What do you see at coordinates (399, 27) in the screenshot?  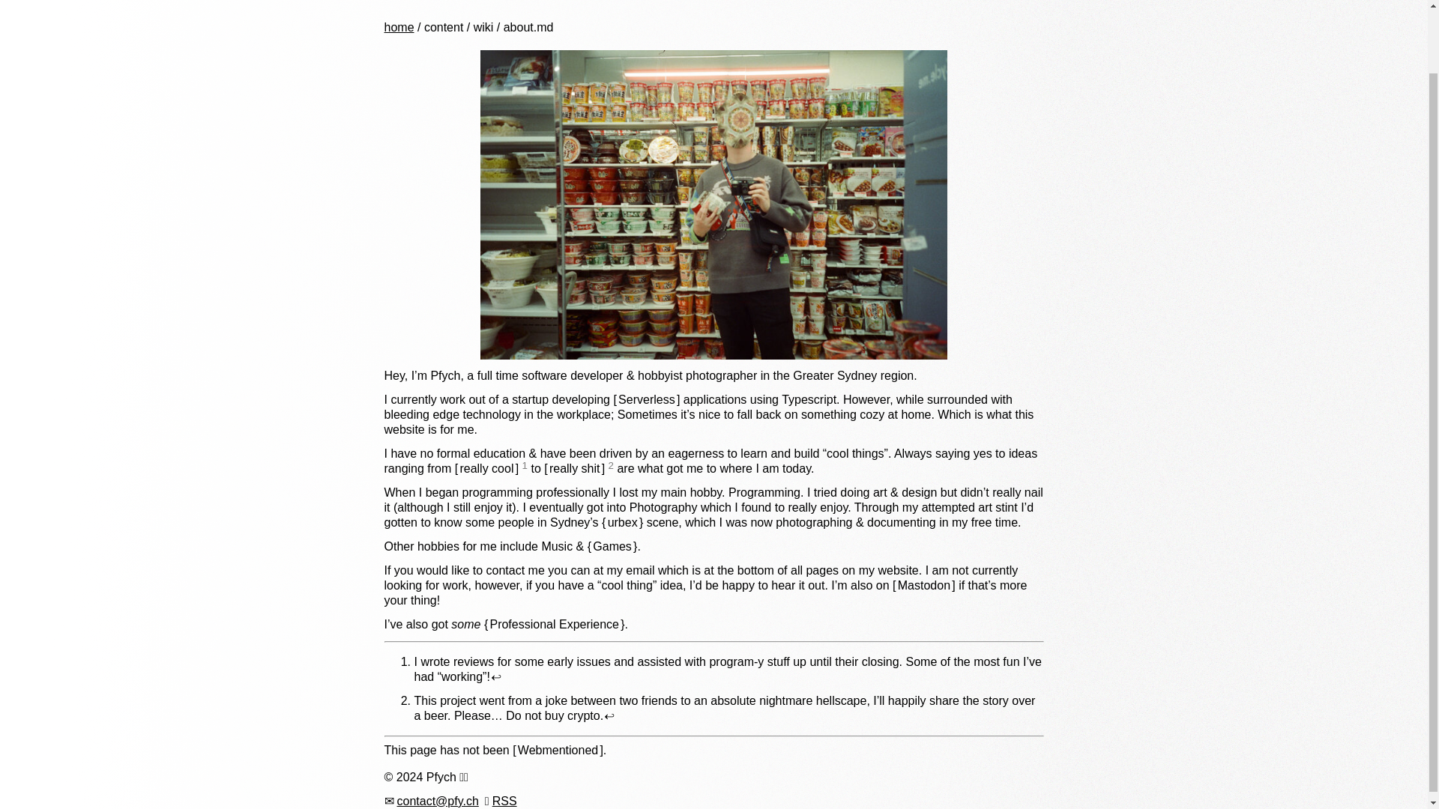 I see `home` at bounding box center [399, 27].